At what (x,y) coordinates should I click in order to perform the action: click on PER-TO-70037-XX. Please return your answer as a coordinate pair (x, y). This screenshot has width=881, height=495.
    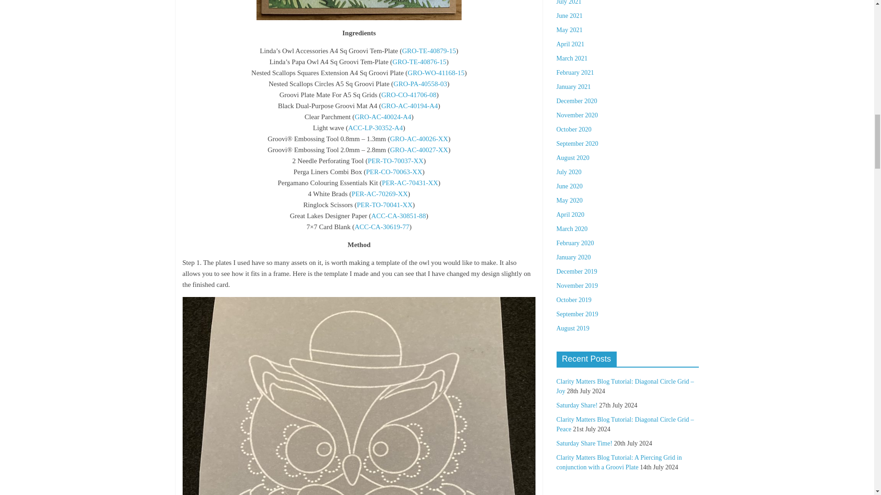
    Looking at the image, I should click on (396, 160).